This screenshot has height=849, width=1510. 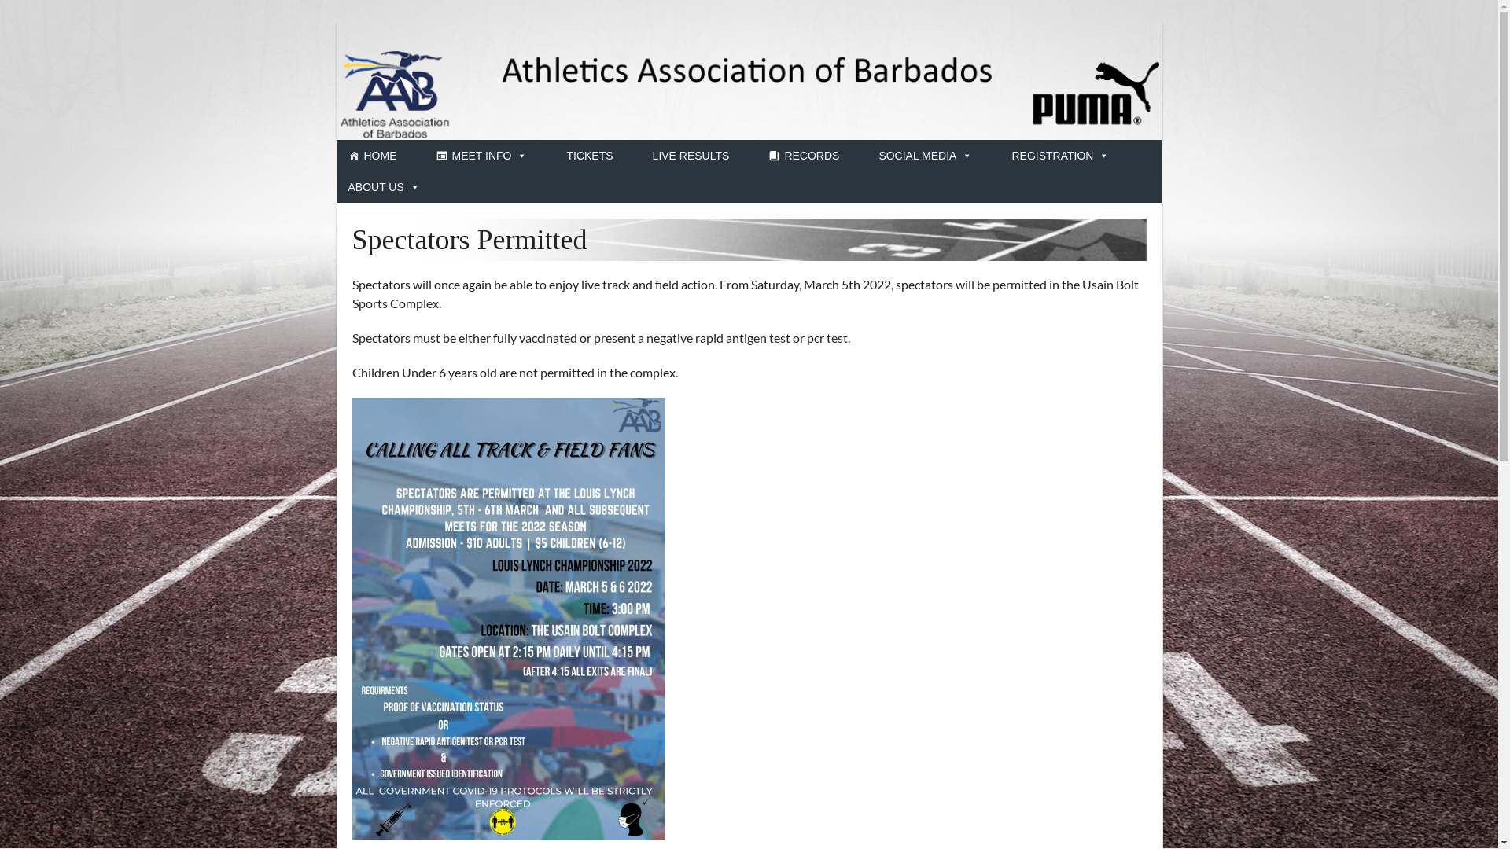 What do you see at coordinates (1060, 156) in the screenshot?
I see `REGISTRATION` at bounding box center [1060, 156].